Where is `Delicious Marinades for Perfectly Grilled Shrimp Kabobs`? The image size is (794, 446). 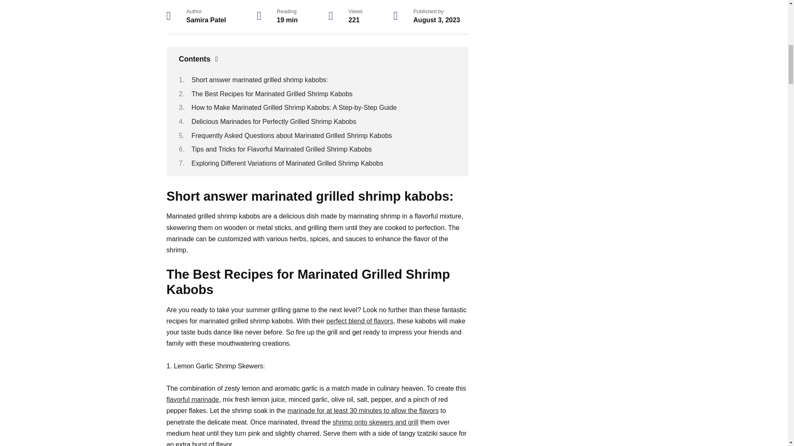
Delicious Marinades for Perfectly Grilled Shrimp Kabobs is located at coordinates (273, 121).